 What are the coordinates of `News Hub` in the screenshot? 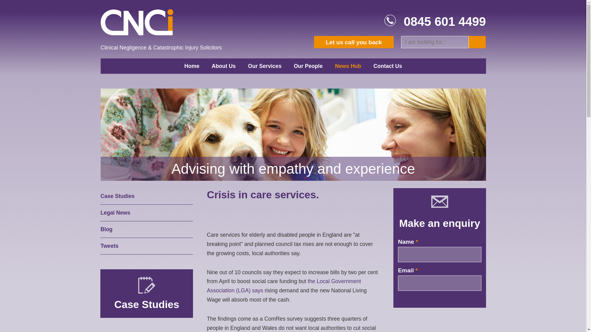 It's located at (348, 66).